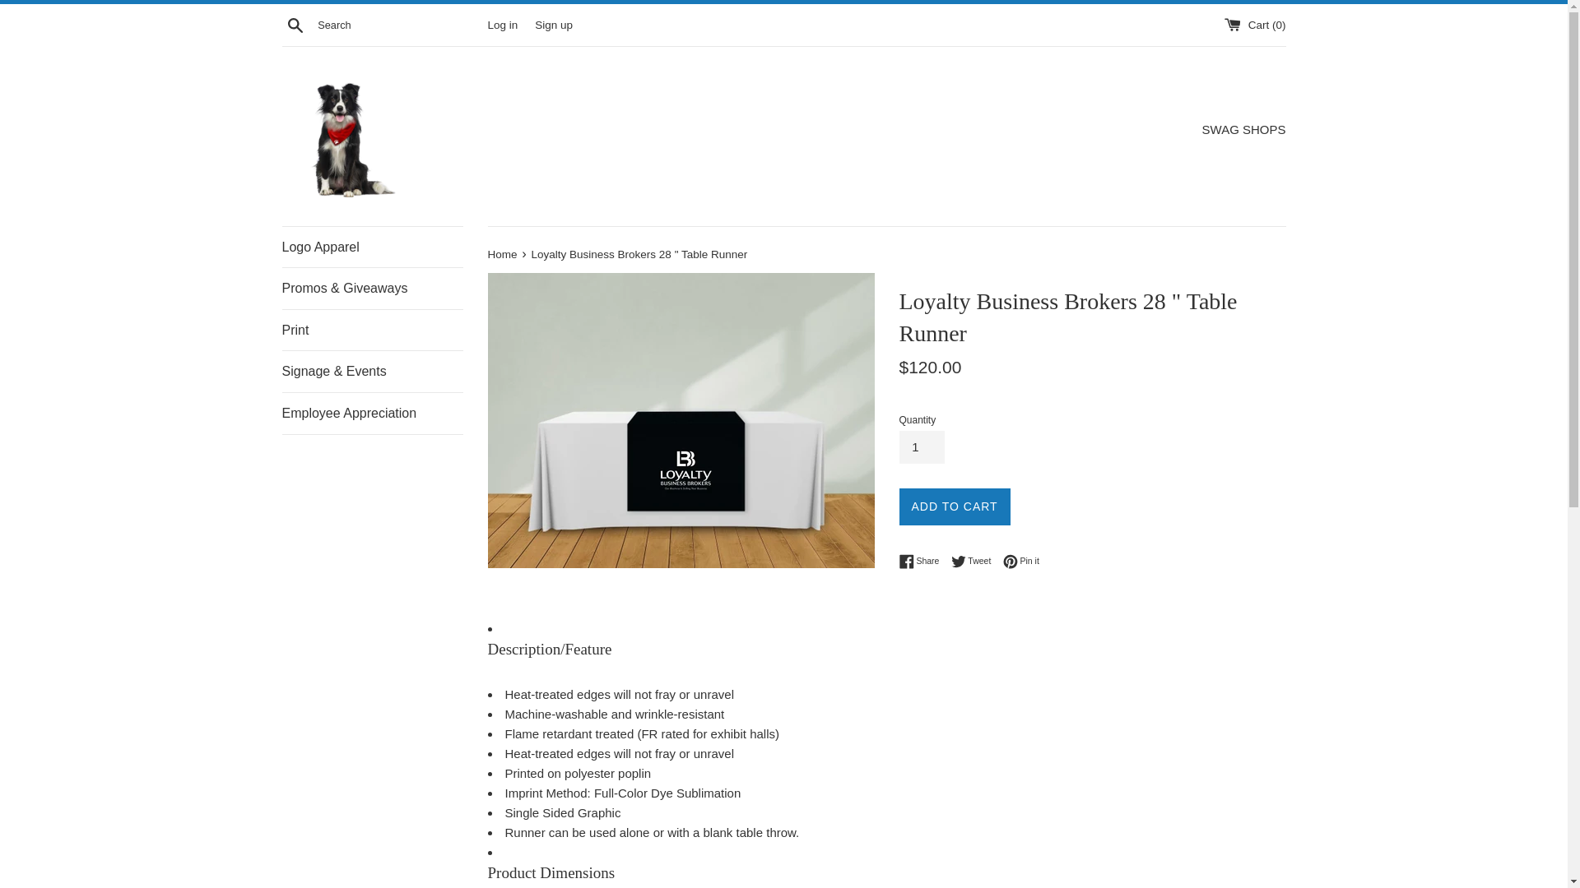 Image resolution: width=1580 pixels, height=888 pixels. Describe the element at coordinates (503, 255) in the screenshot. I see `Back to the frontpage` at that location.